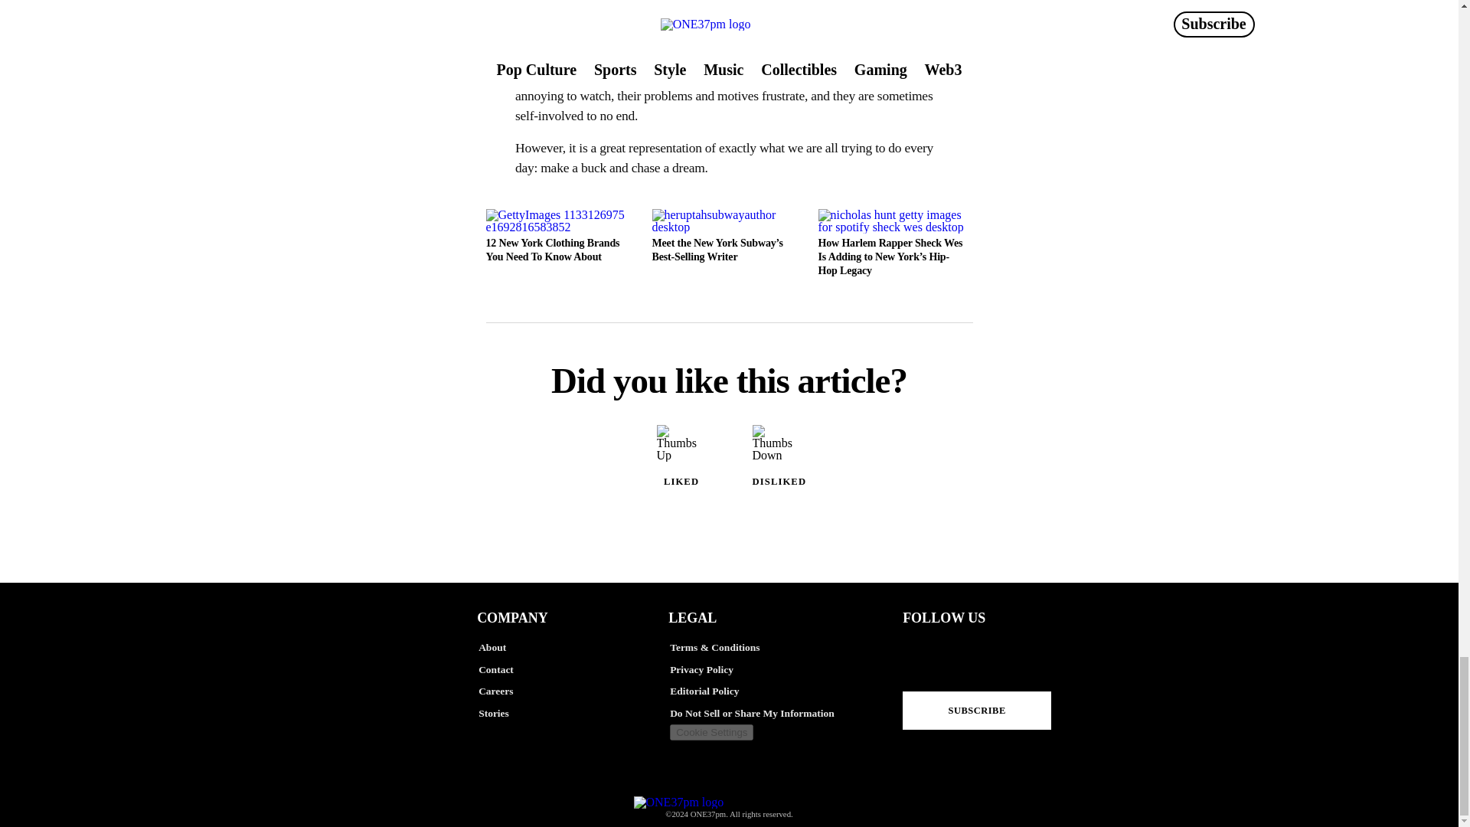  Describe the element at coordinates (574, 648) in the screenshot. I see `About` at that location.